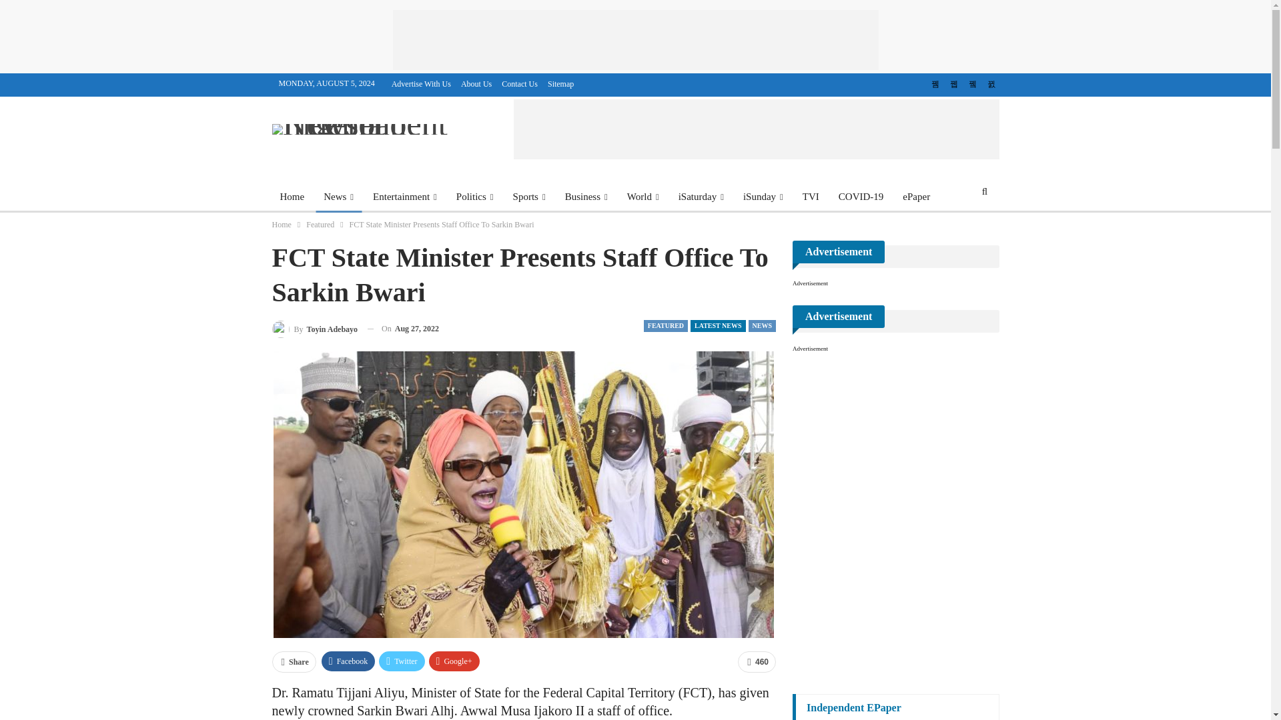  I want to click on Entertainment, so click(404, 196).